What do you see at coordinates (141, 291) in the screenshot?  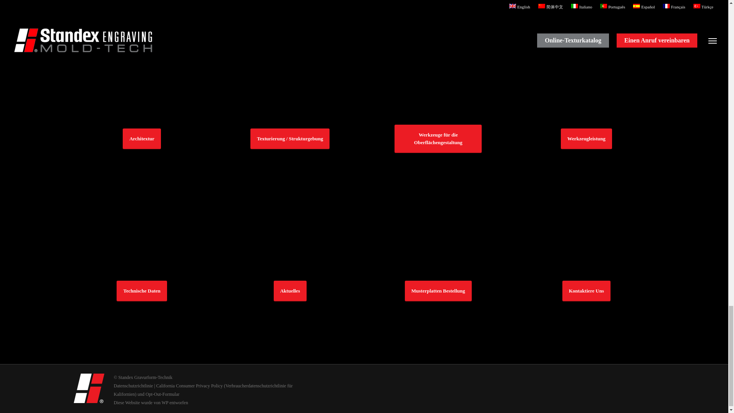 I see `Technische Daten` at bounding box center [141, 291].